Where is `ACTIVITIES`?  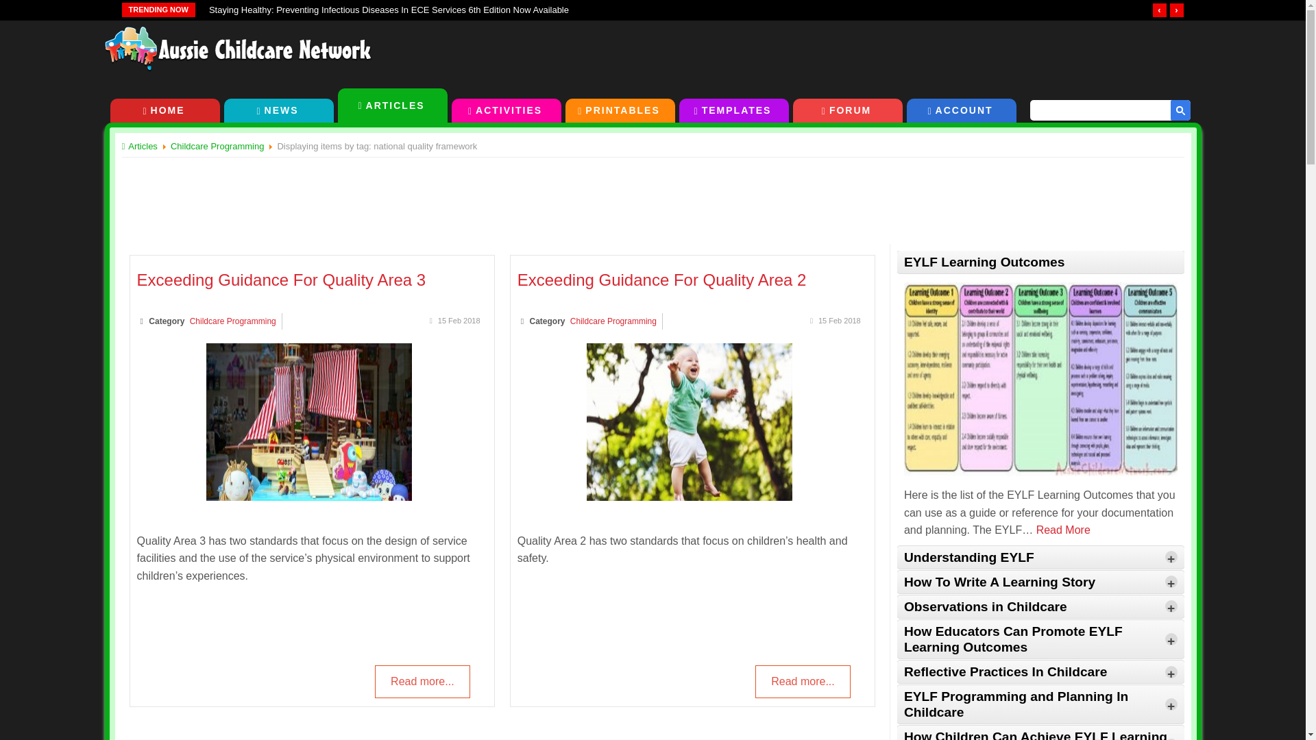 ACTIVITIES is located at coordinates (506, 110).